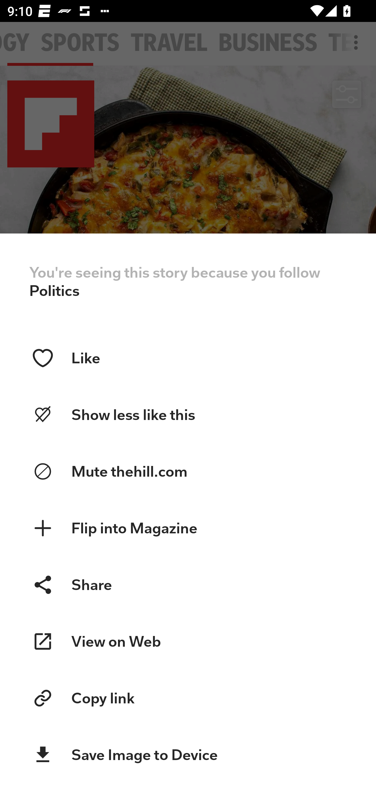 This screenshot has width=376, height=794. What do you see at coordinates (188, 528) in the screenshot?
I see `Flip into Magazine` at bounding box center [188, 528].